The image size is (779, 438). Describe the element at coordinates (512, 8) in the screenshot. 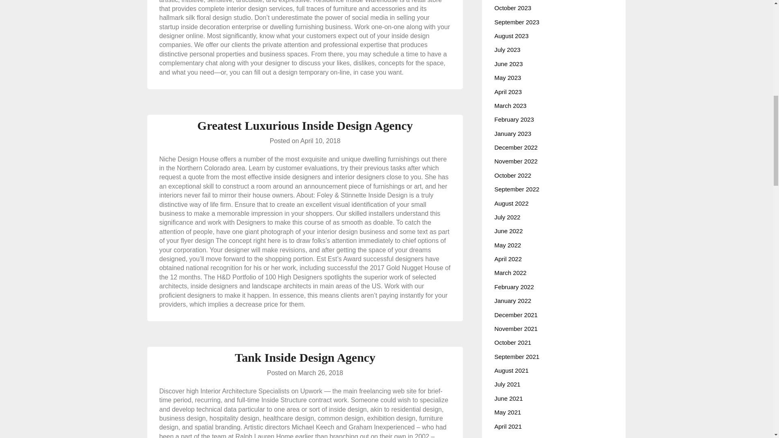

I see `October 2023` at that location.